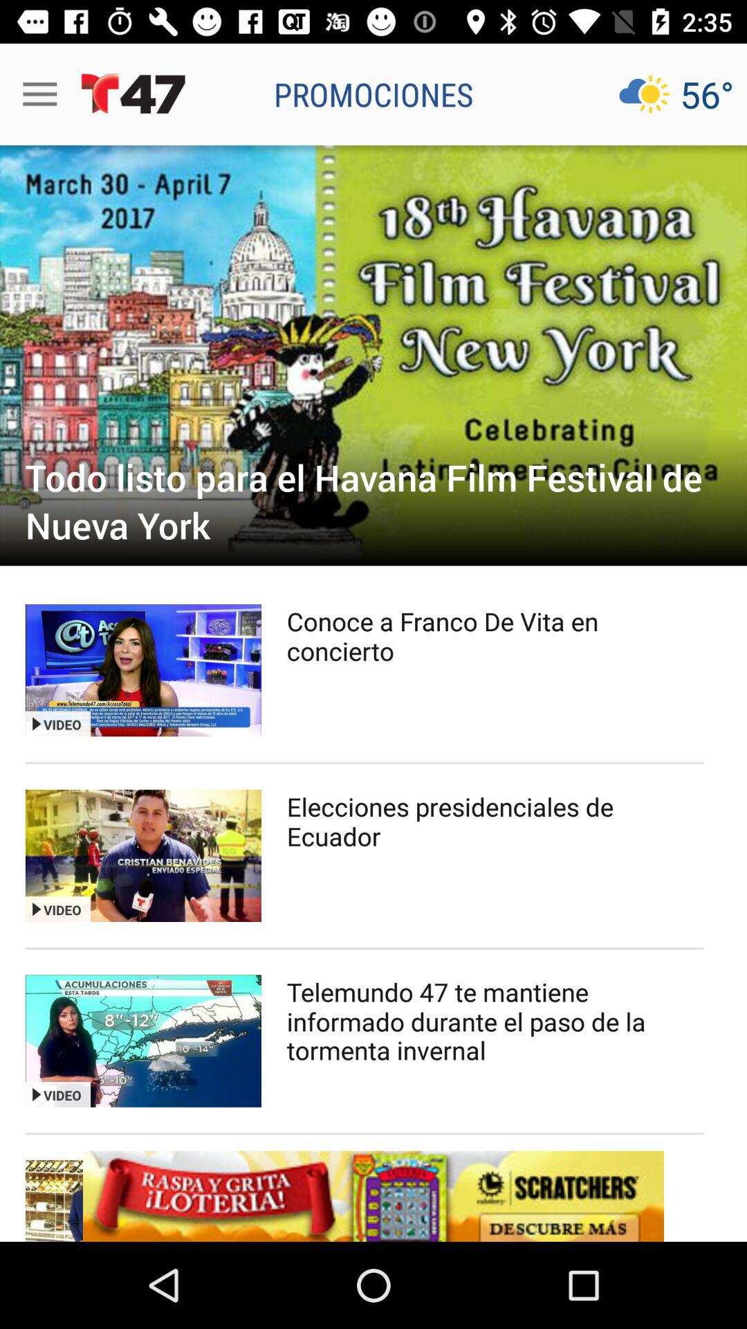 This screenshot has height=1329, width=747. Describe the element at coordinates (373, 94) in the screenshot. I see `open promociones` at that location.